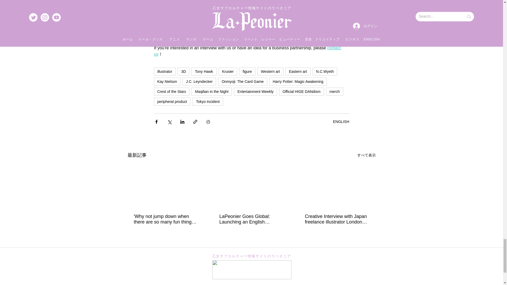  What do you see at coordinates (247, 71) in the screenshot?
I see `figure` at bounding box center [247, 71].